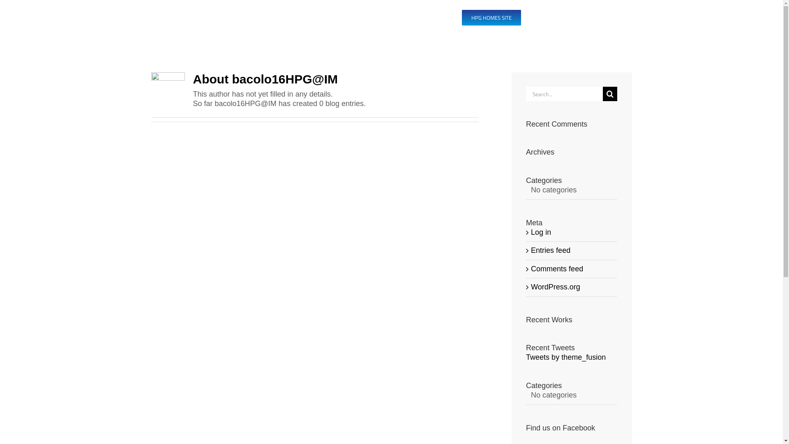 This screenshot has width=789, height=444. Describe the element at coordinates (556, 287) in the screenshot. I see `WordPress.org` at that location.